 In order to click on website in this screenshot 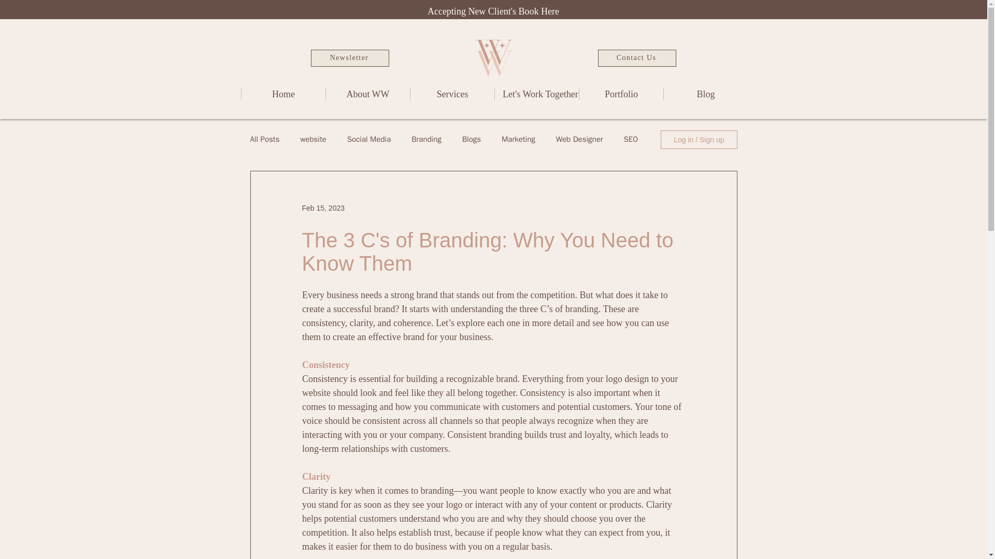, I will do `click(313, 139)`.